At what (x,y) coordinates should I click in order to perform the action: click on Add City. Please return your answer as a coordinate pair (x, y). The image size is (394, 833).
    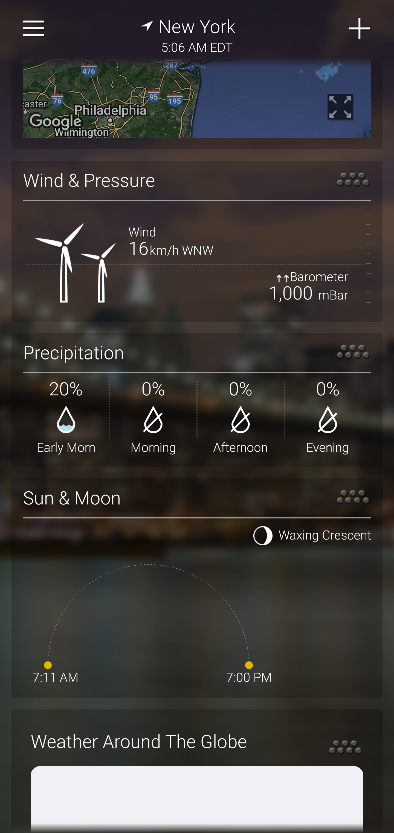
    Looking at the image, I should click on (360, 28).